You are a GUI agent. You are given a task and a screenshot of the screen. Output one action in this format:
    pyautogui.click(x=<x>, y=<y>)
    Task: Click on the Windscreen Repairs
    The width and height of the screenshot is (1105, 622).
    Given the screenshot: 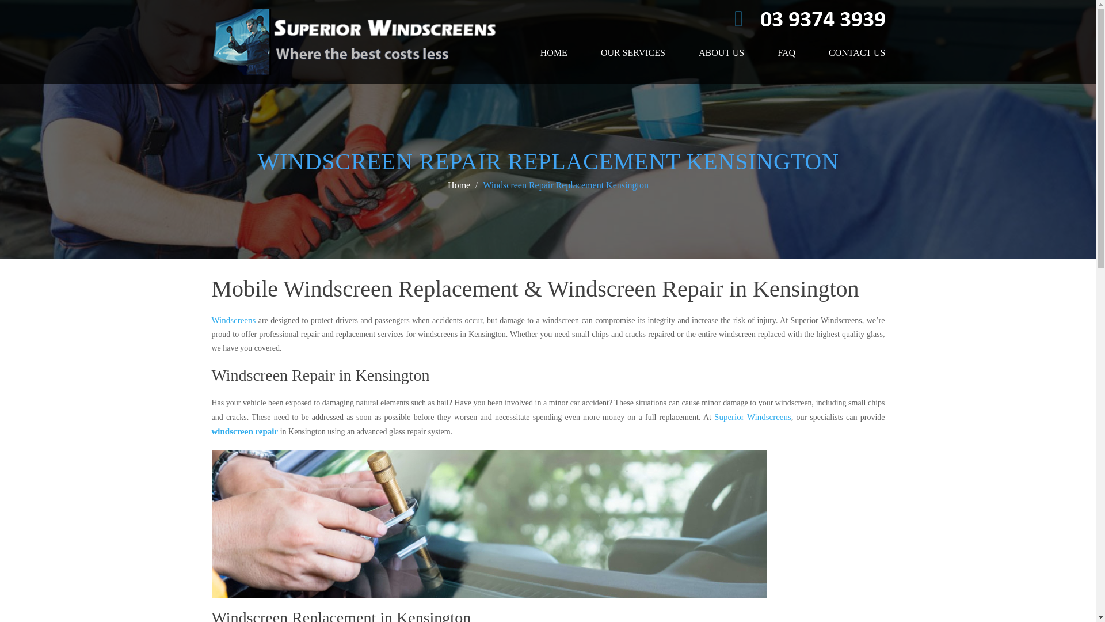 What is the action you would take?
    pyautogui.click(x=245, y=431)
    